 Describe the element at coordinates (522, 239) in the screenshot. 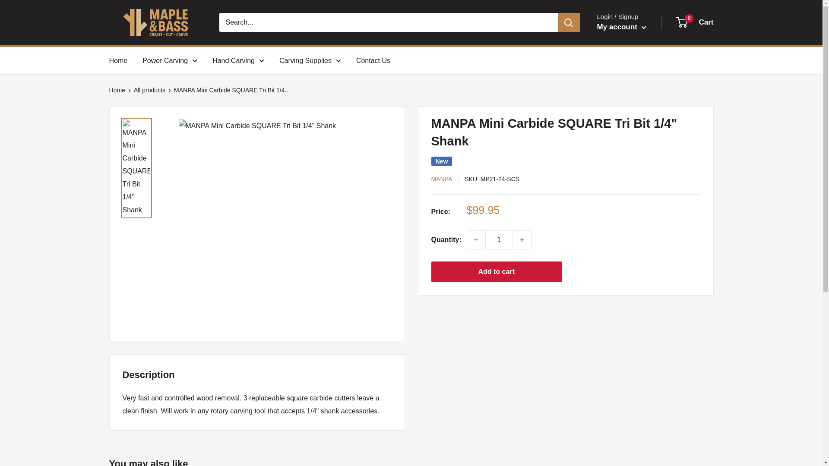

I see `Increase quantity by 1` at that location.